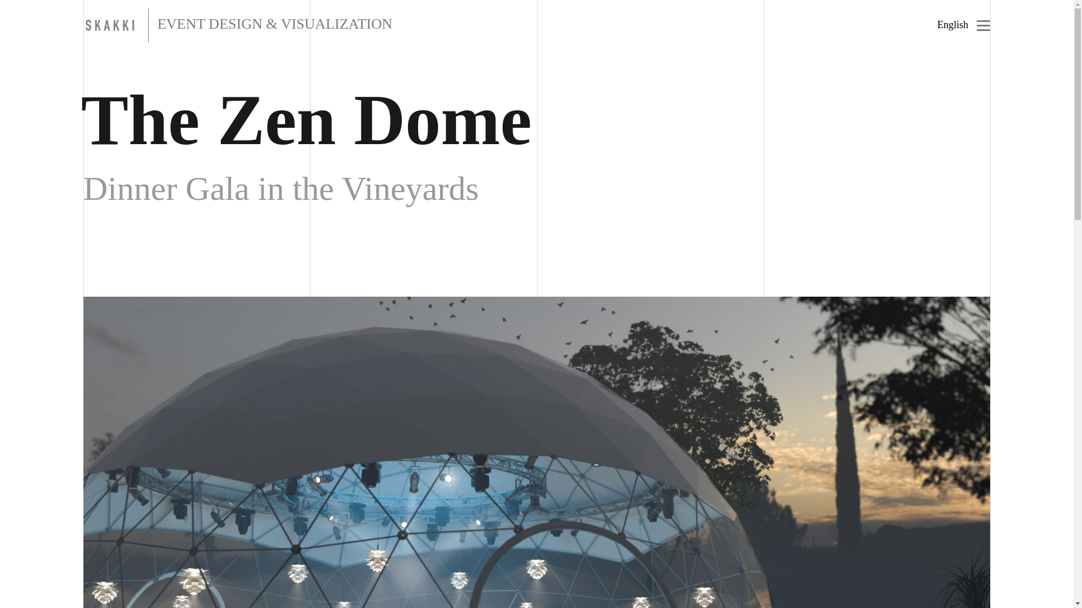 The width and height of the screenshot is (1082, 608). What do you see at coordinates (952, 25) in the screenshot?
I see `English` at bounding box center [952, 25].